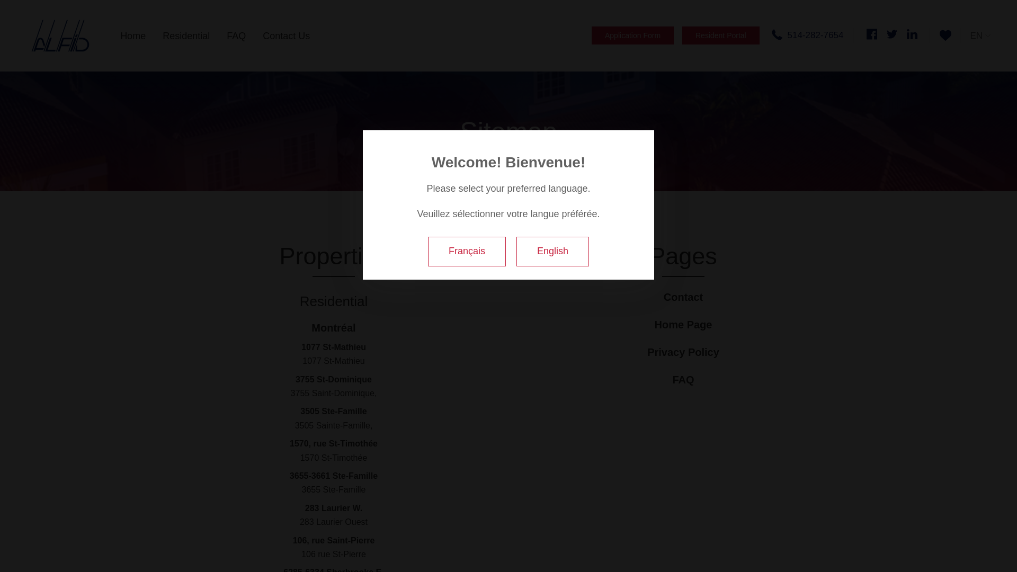 The height and width of the screenshot is (572, 1017). What do you see at coordinates (683, 325) in the screenshot?
I see `Home Page` at bounding box center [683, 325].